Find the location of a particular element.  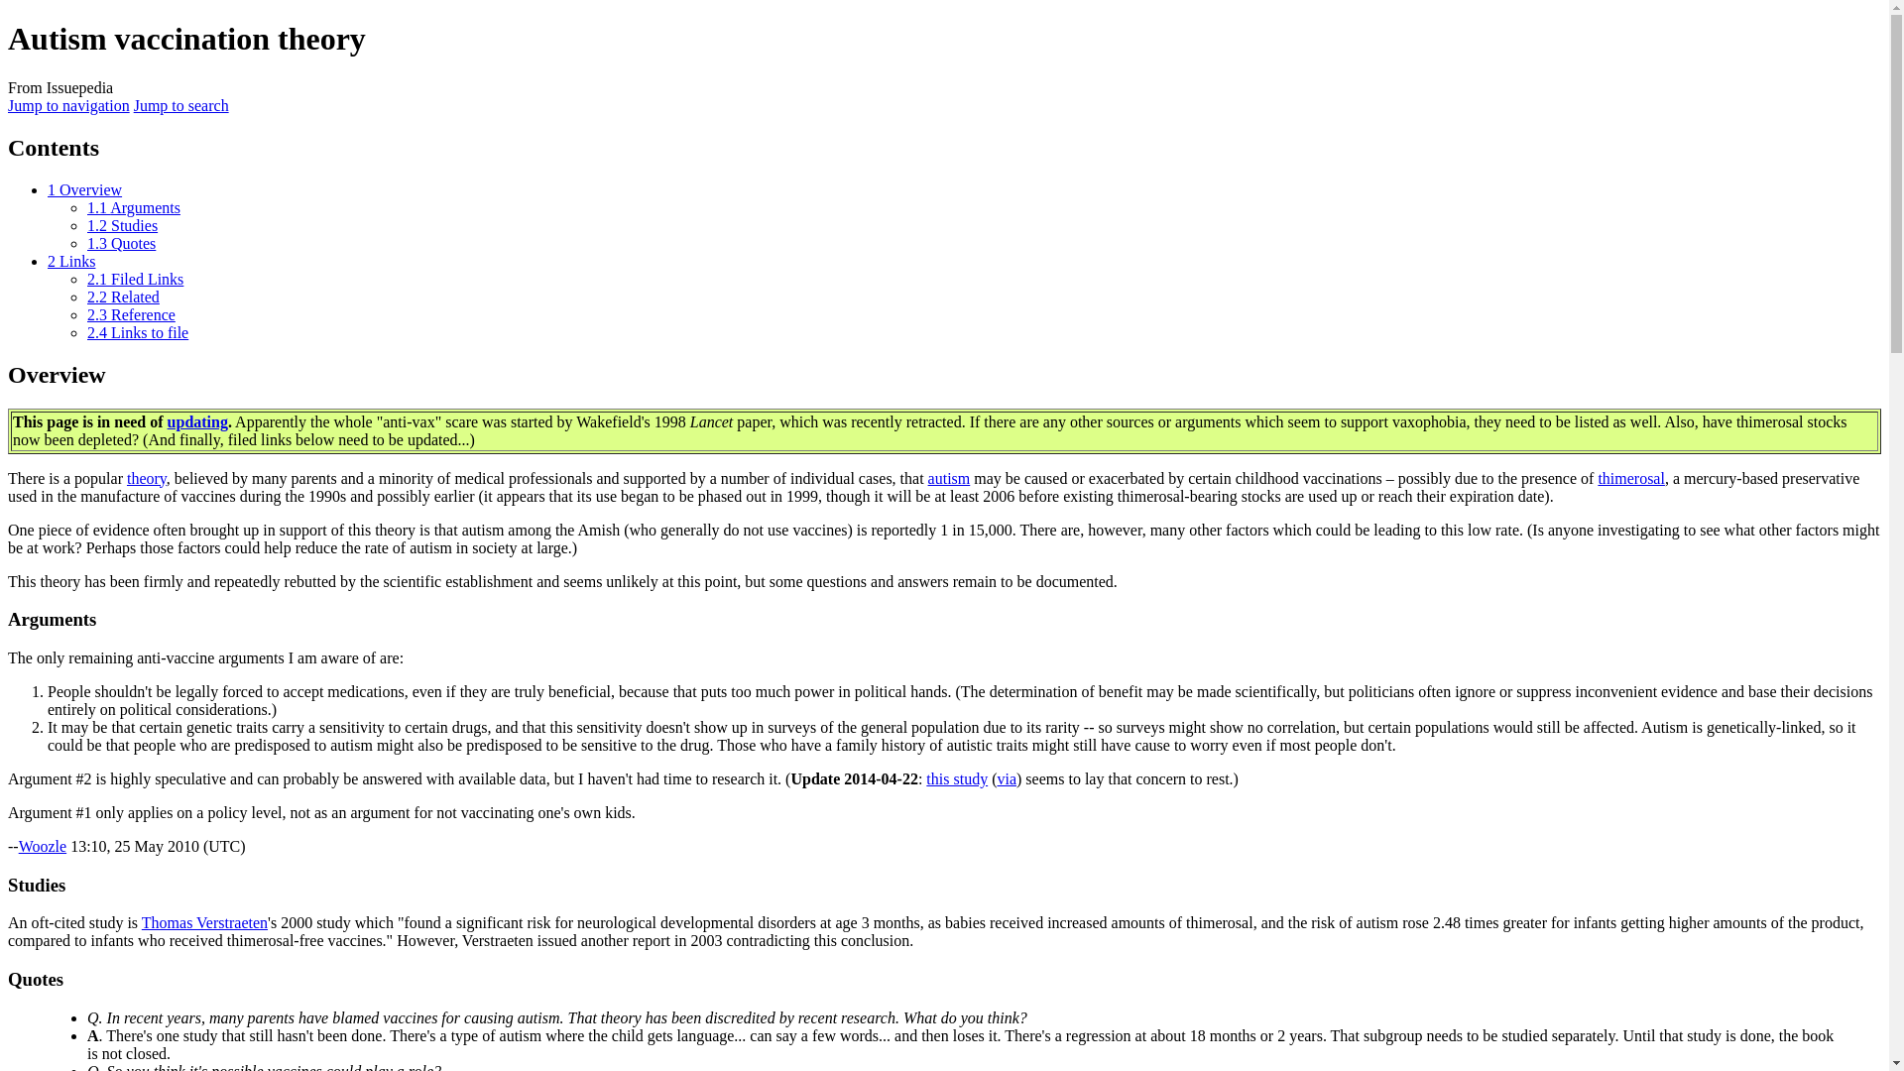

this study is located at coordinates (956, 777).